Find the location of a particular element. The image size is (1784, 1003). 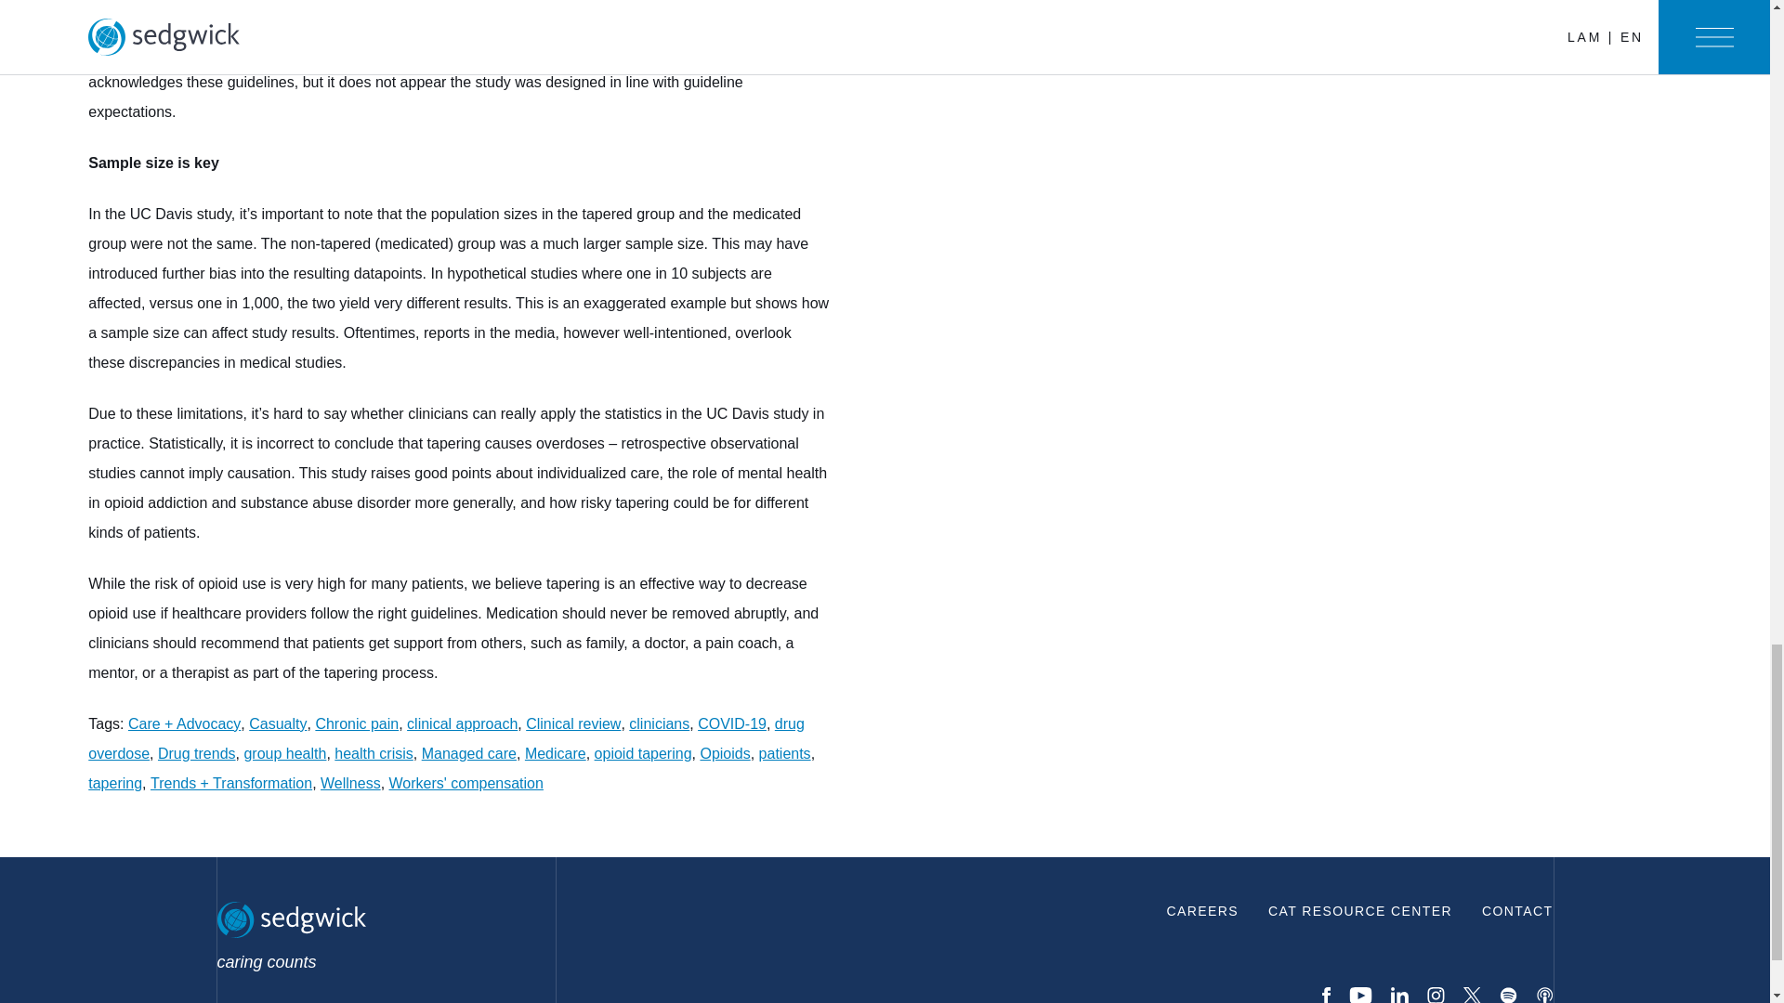

CAT resource center is located at coordinates (1360, 910).